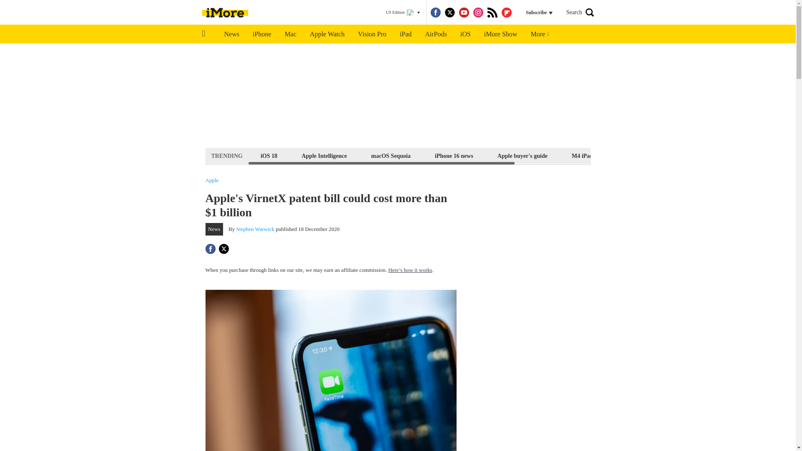  Describe the element at coordinates (436, 34) in the screenshot. I see `AirPods` at that location.